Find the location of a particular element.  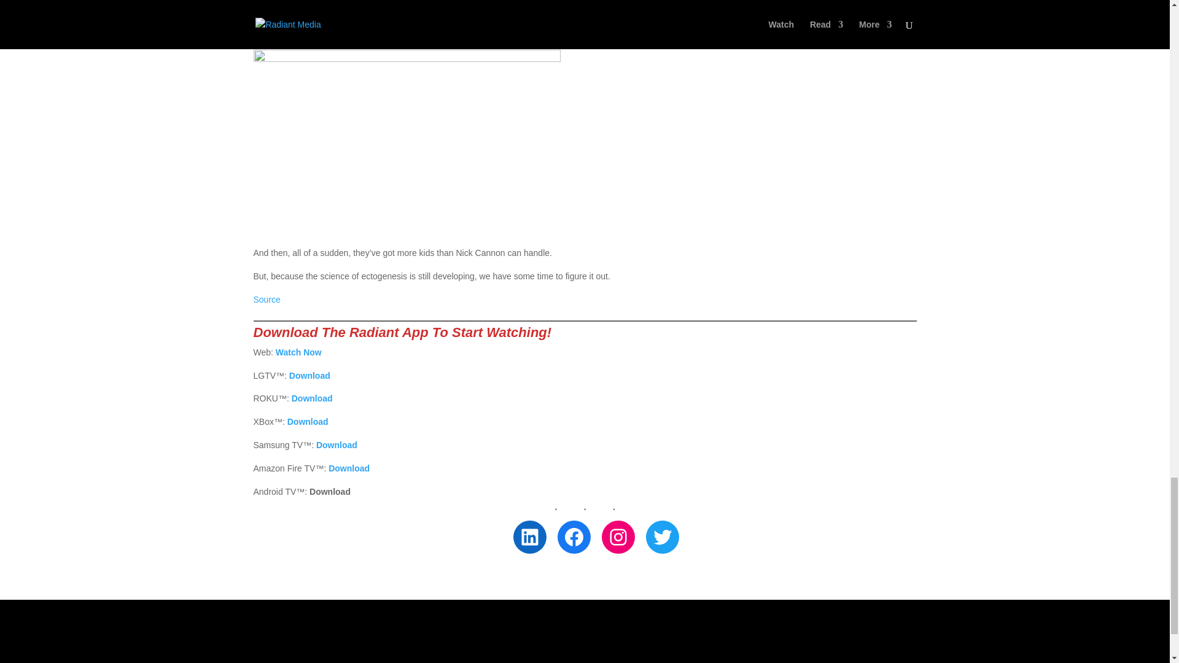

Download is located at coordinates (349, 468).